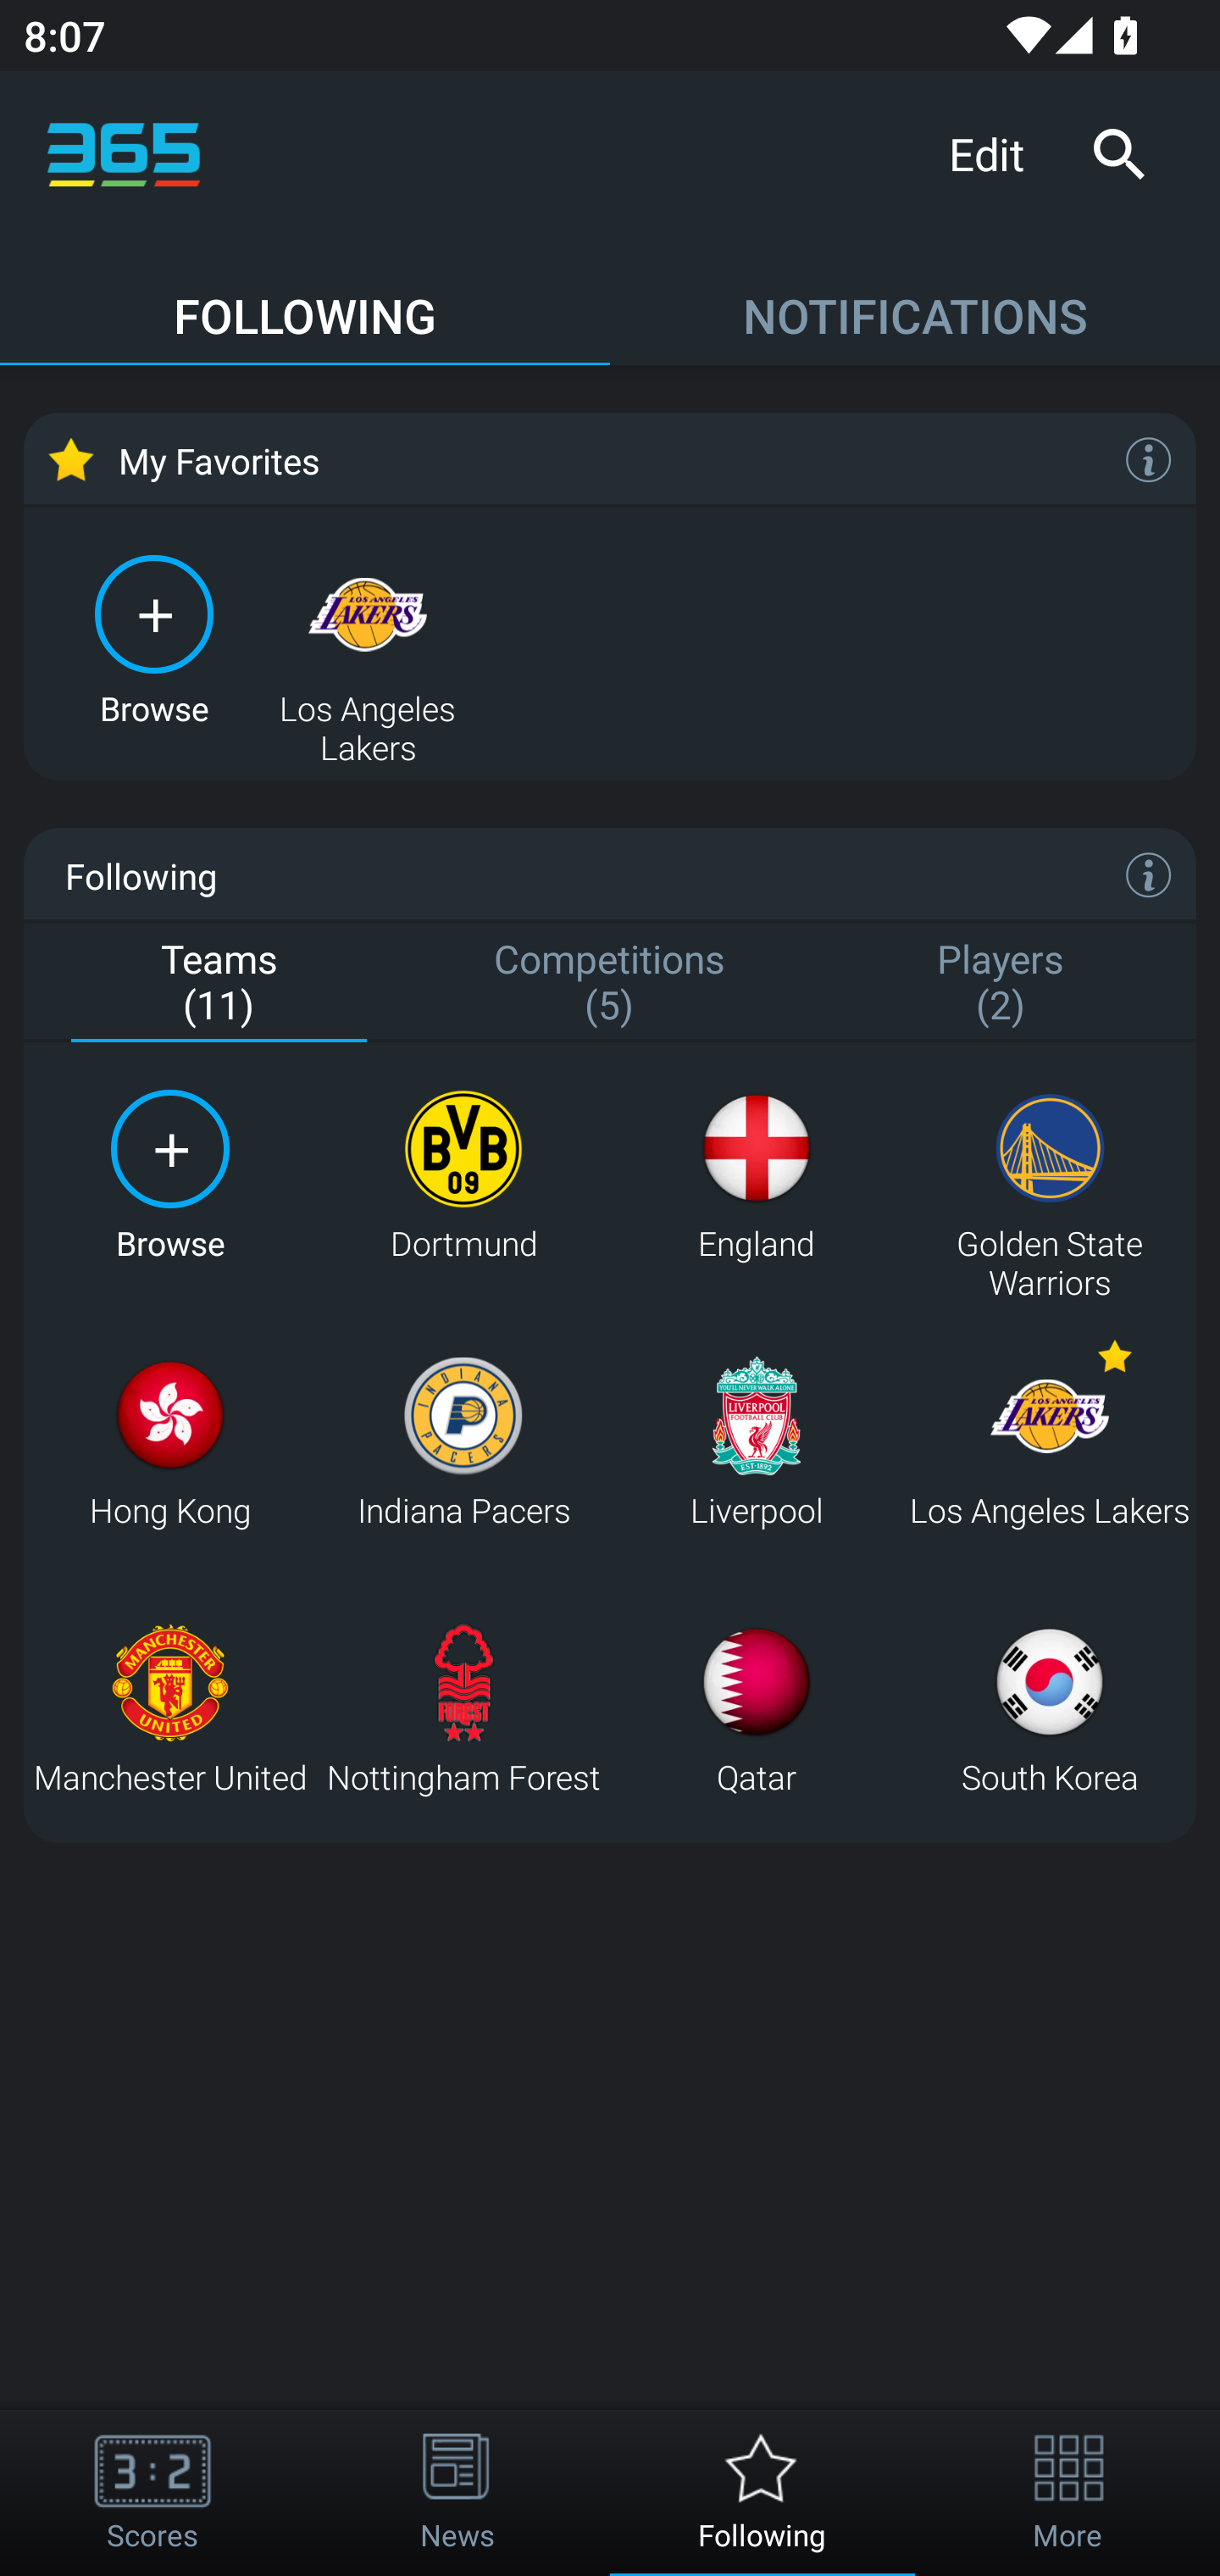  Describe the element at coordinates (915, 301) in the screenshot. I see `NOTIFICATIONS` at that location.